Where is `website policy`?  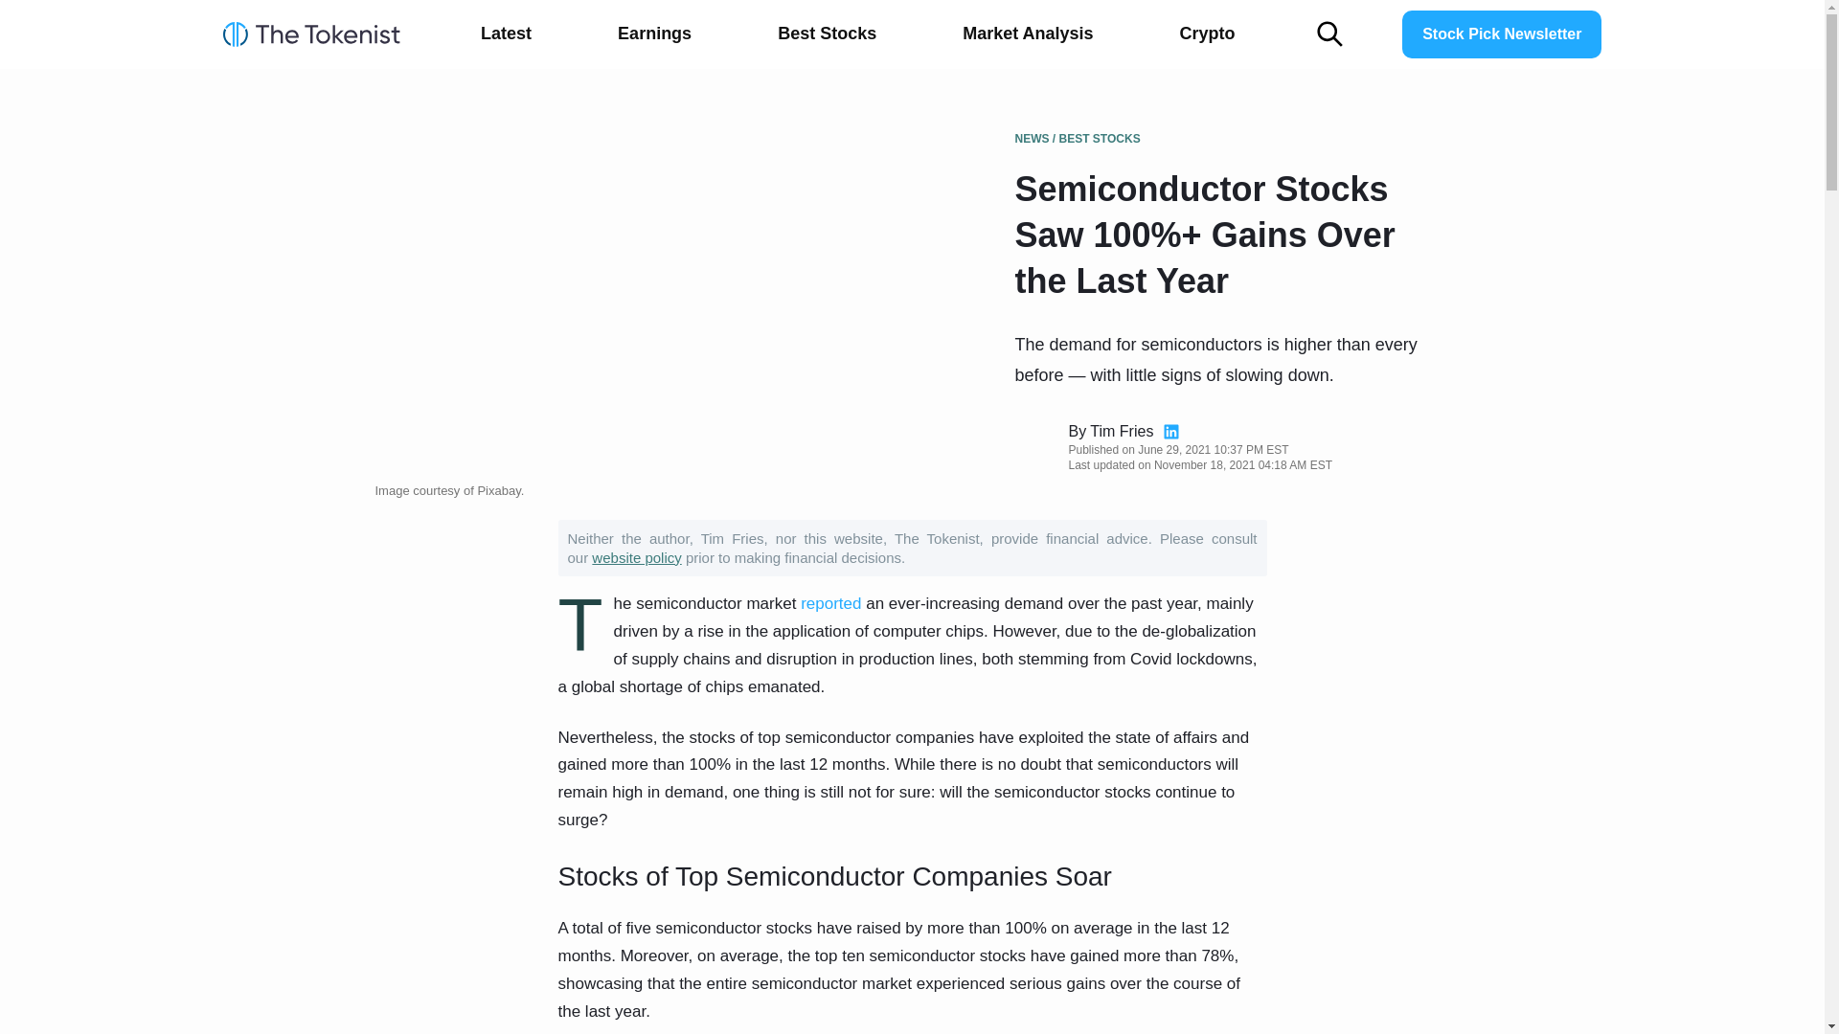 website policy is located at coordinates (636, 557).